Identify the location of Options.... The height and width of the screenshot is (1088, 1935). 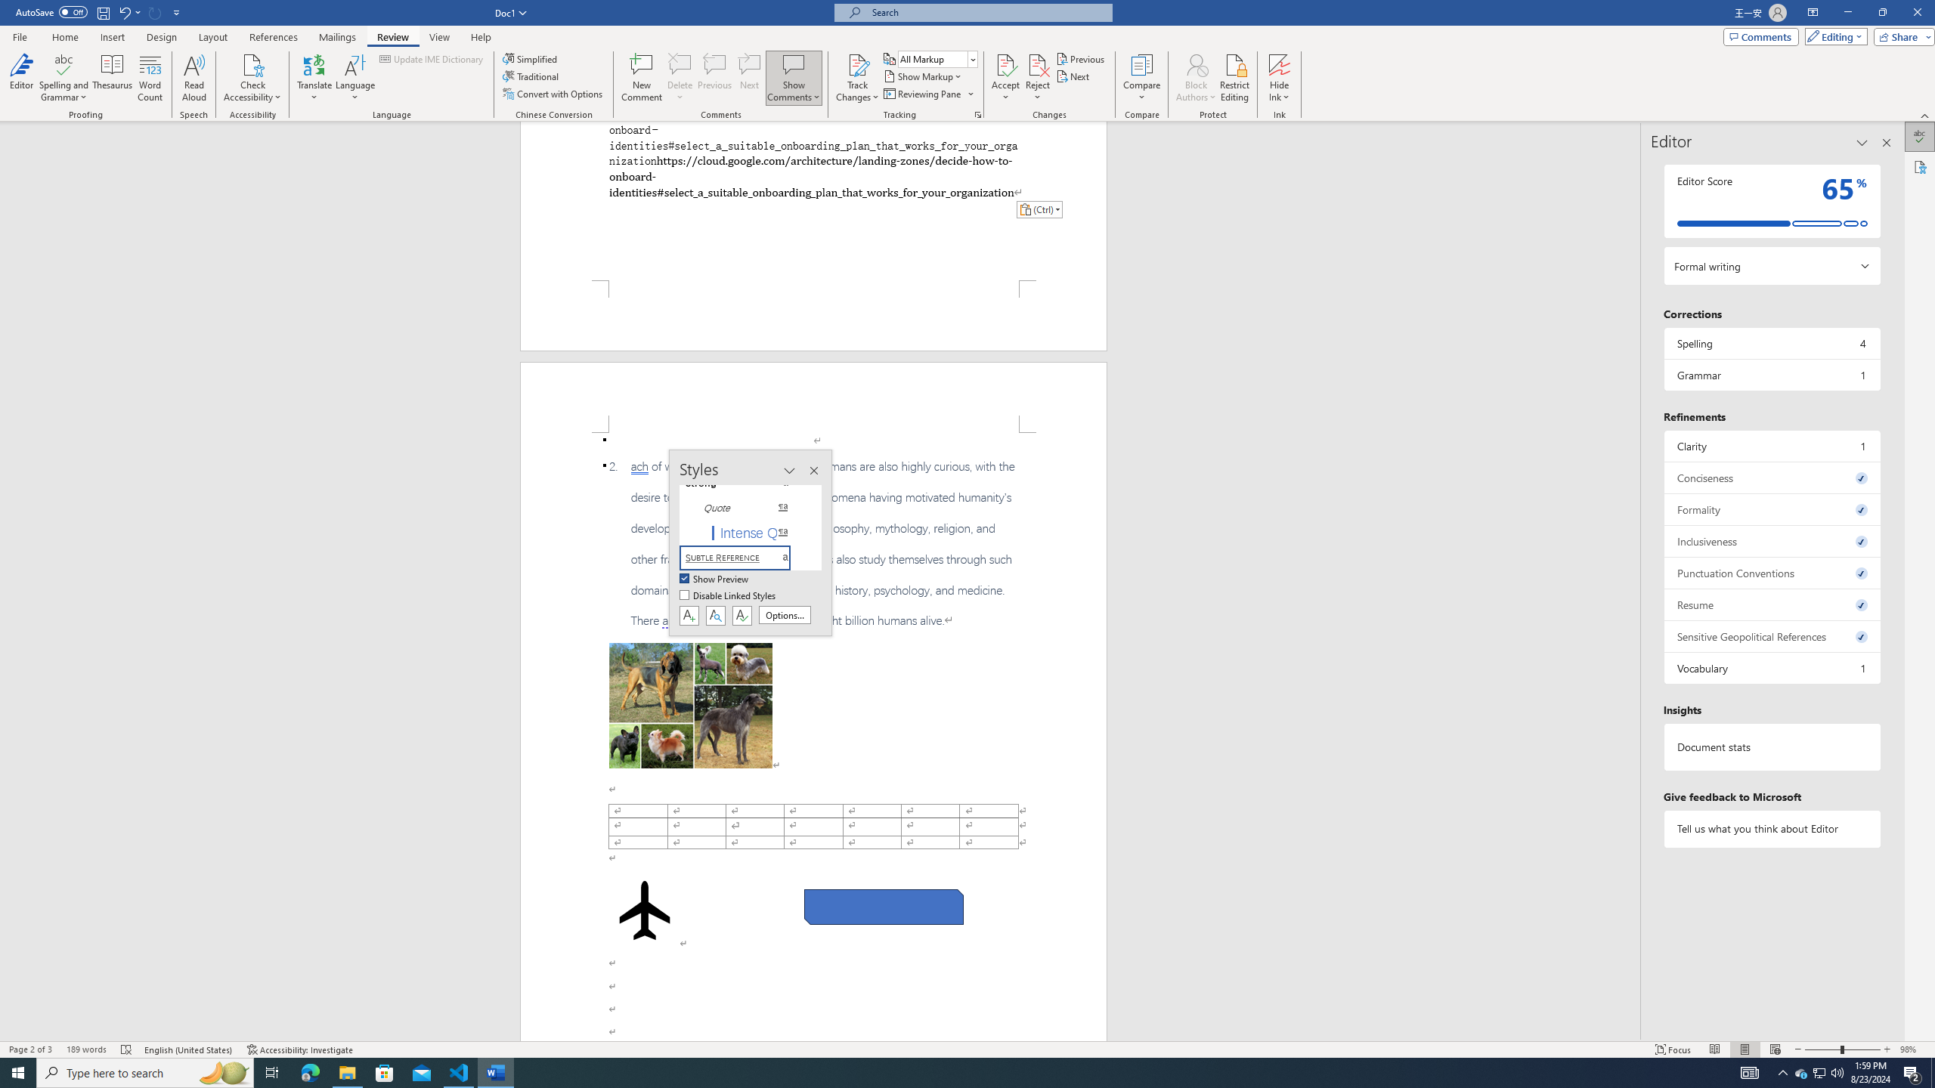
(785, 615).